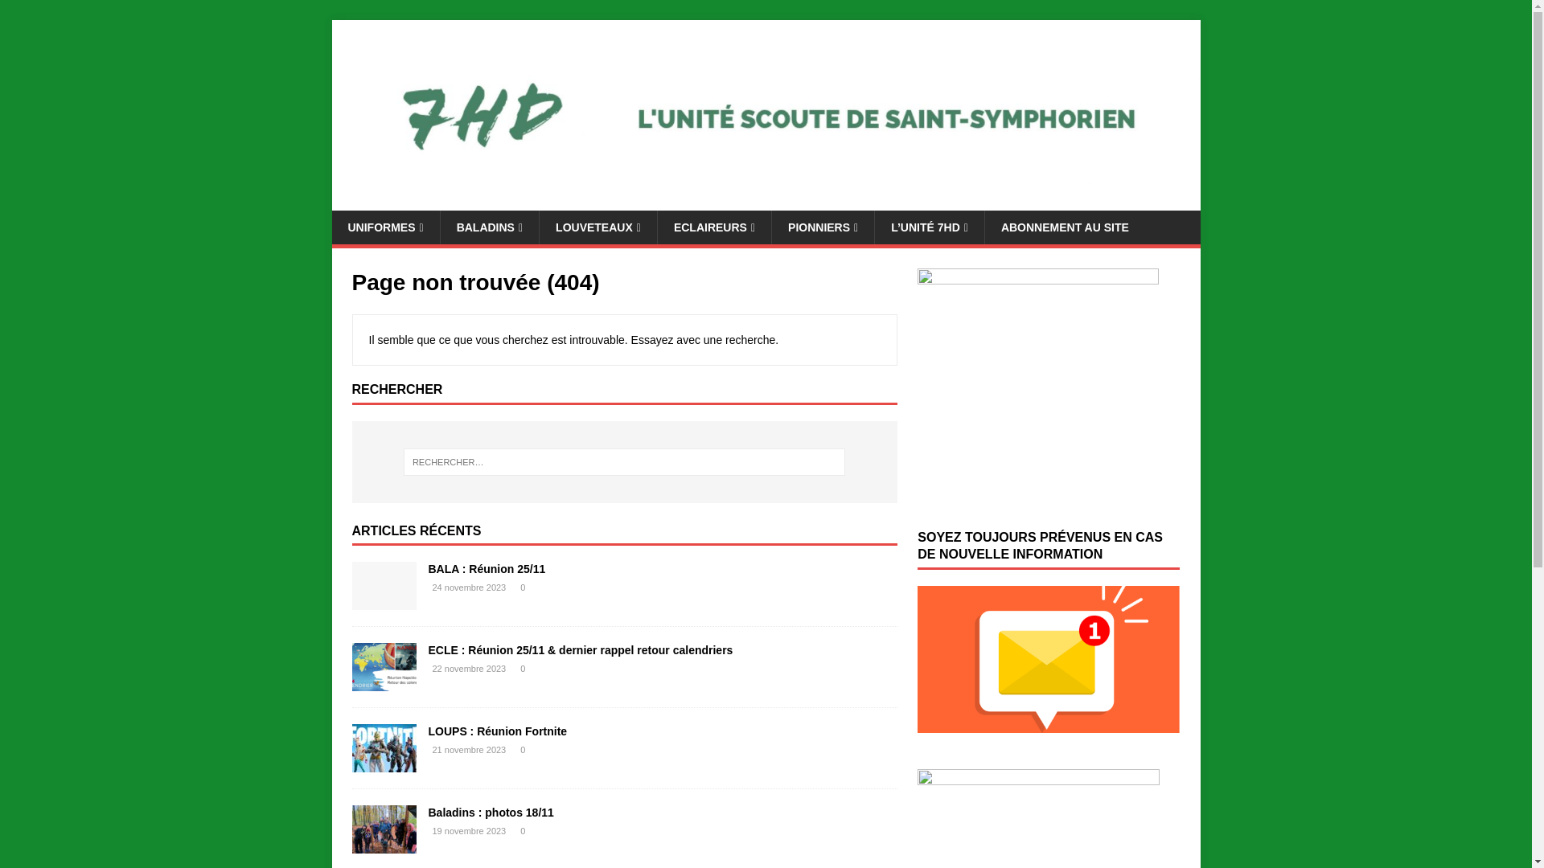 Image resolution: width=1544 pixels, height=868 pixels. I want to click on UNIFORMES, so click(385, 227).